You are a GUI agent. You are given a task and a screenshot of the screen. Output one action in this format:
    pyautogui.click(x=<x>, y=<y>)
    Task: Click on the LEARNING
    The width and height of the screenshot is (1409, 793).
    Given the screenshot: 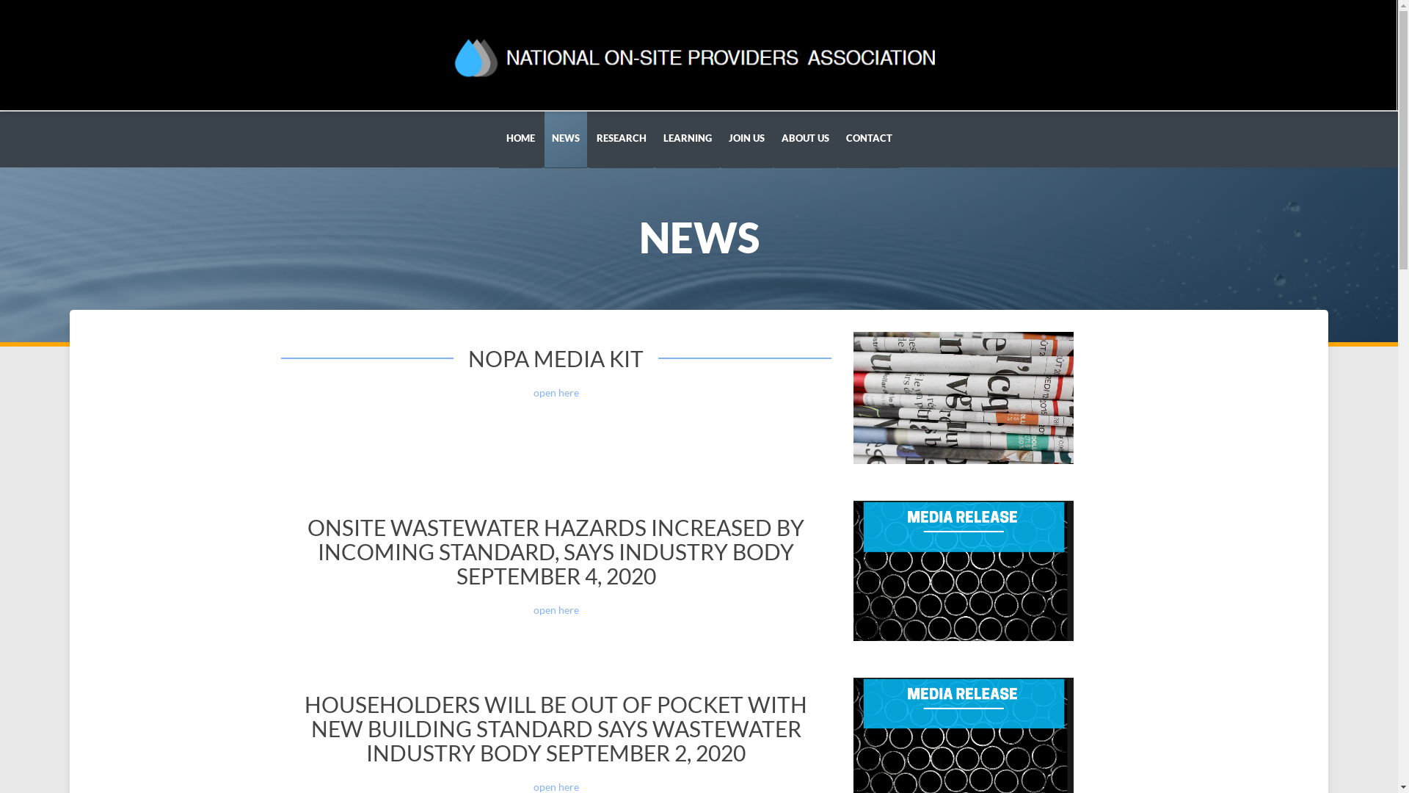 What is the action you would take?
    pyautogui.click(x=687, y=140)
    